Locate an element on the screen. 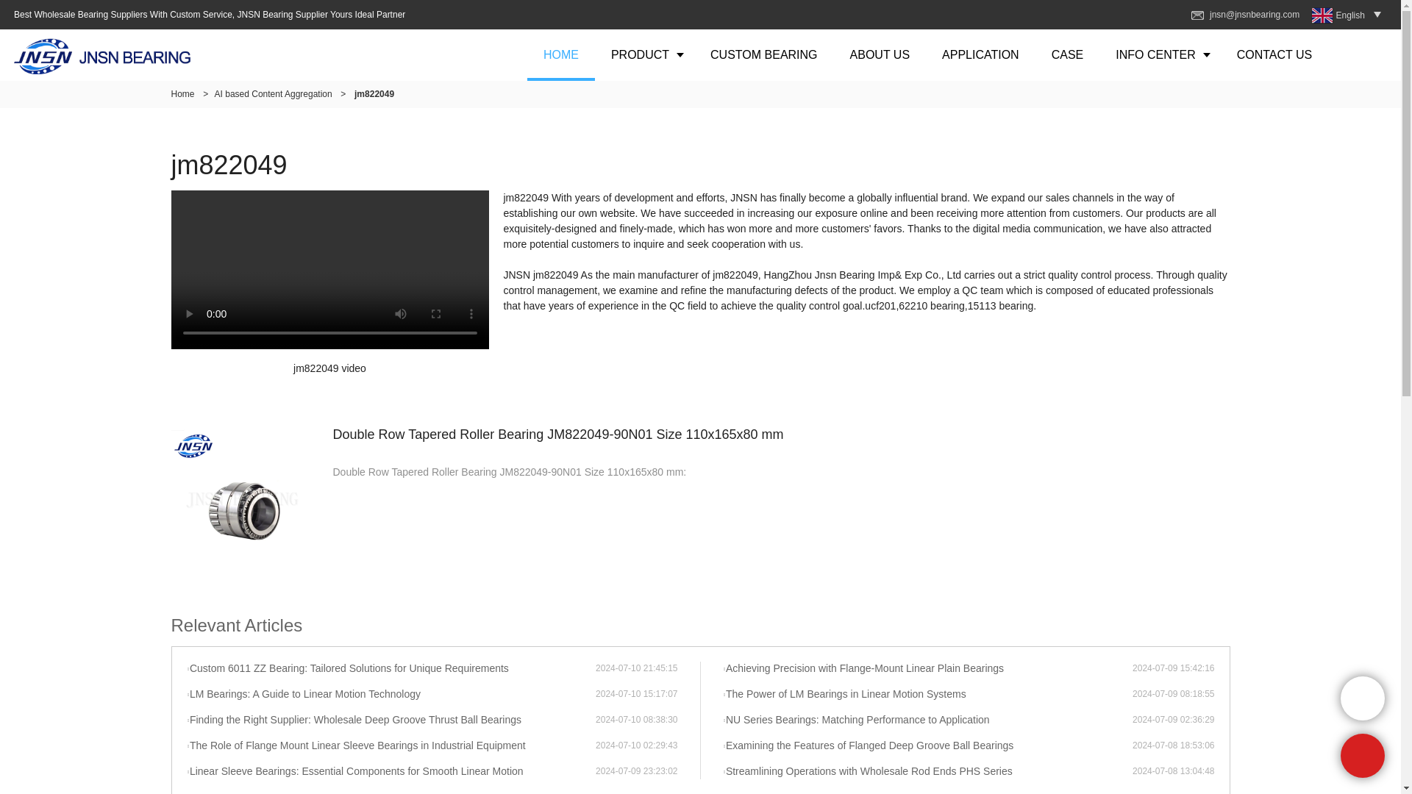  HOME is located at coordinates (560, 54).